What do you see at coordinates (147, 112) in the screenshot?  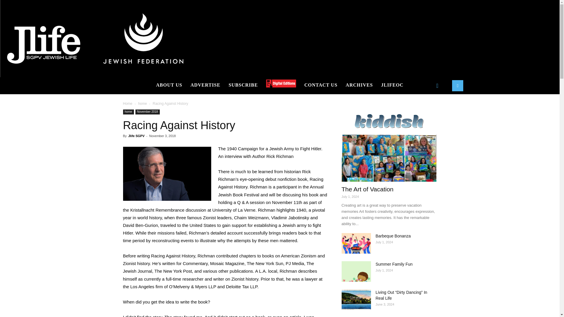 I see `November 2018` at bounding box center [147, 112].